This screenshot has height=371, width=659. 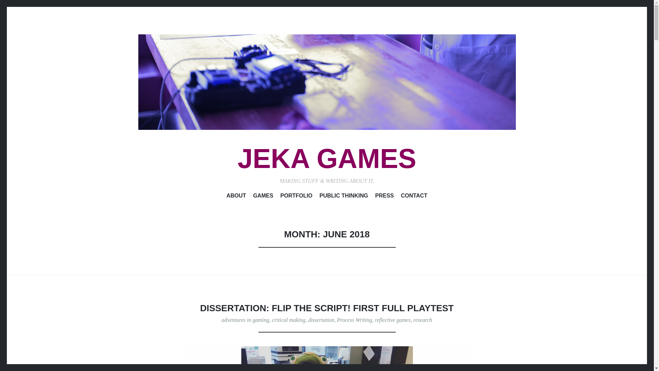 I want to click on CONTACT, so click(x=414, y=197).